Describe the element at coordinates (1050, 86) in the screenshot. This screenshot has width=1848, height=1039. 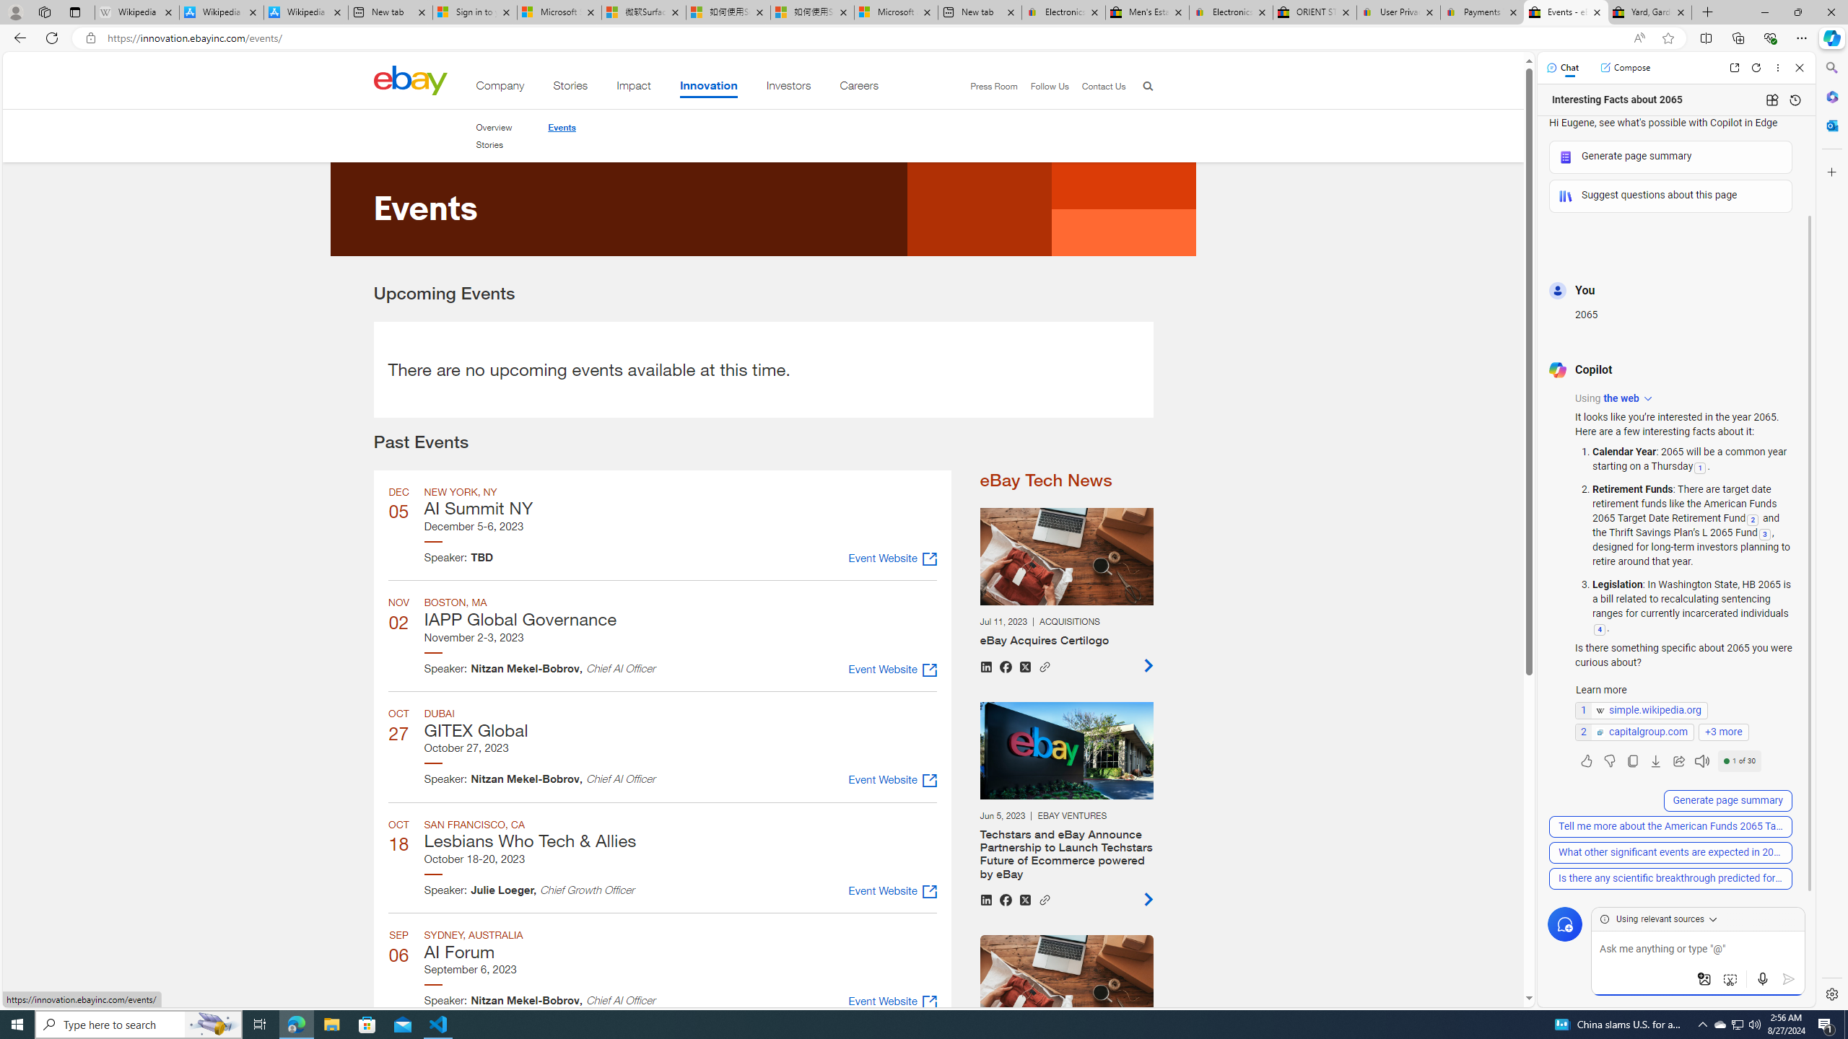
I see `Follow Us` at that location.